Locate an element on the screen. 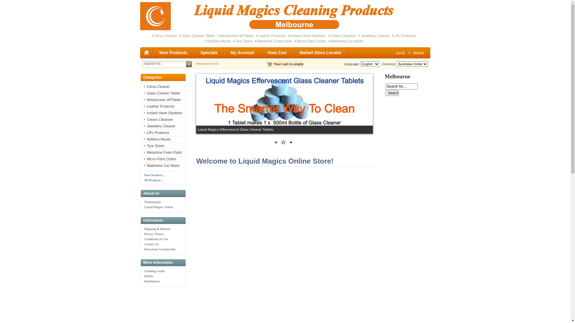  Jewellery Cleaner is located at coordinates (375, 36).